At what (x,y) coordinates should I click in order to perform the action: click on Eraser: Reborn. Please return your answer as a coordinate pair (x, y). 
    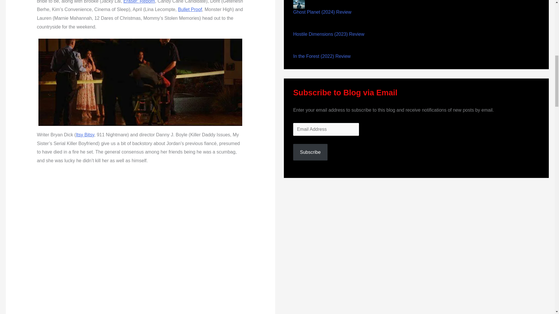
    Looking at the image, I should click on (139, 2).